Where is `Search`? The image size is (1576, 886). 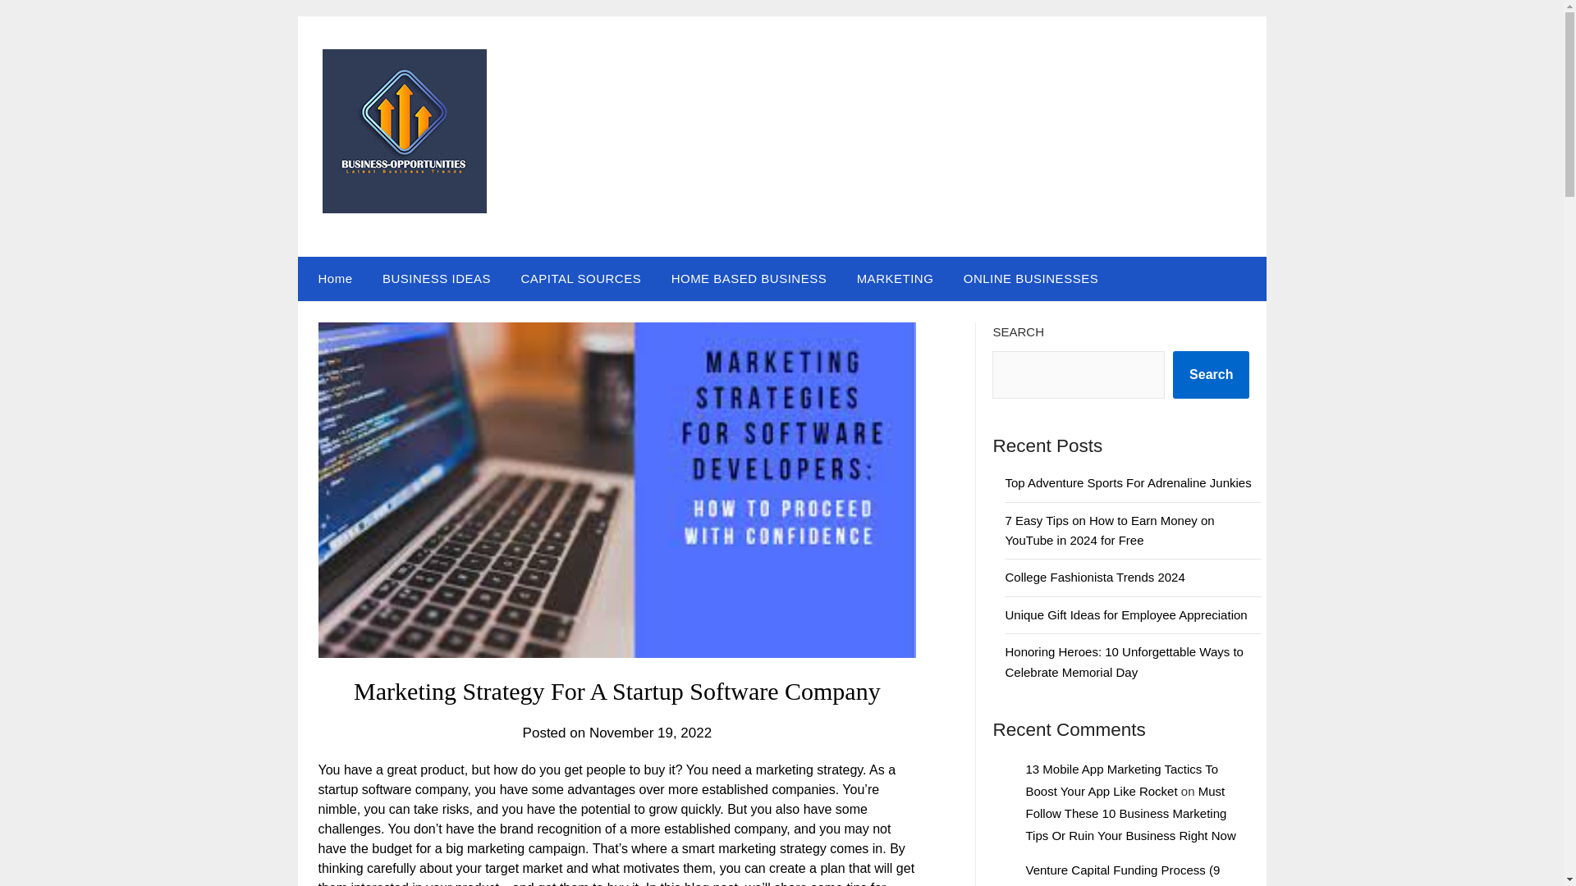 Search is located at coordinates (1211, 374).